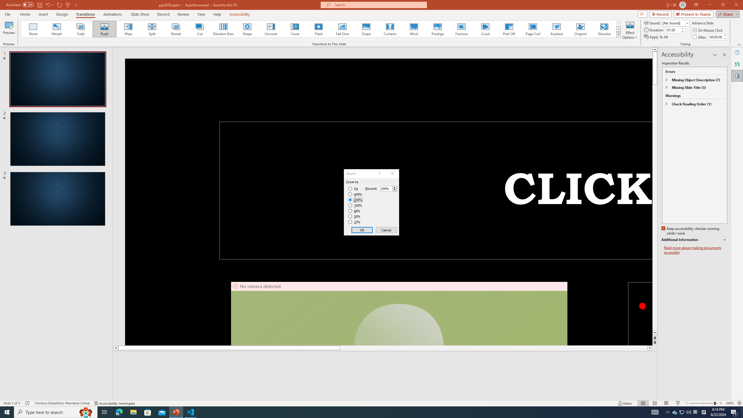  Describe the element at coordinates (57, 29) in the screenshot. I see `Morph` at that location.